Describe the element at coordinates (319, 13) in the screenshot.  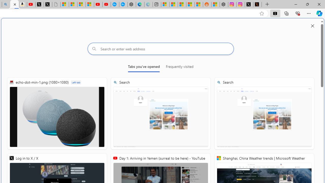
I see `Copilot (Ctrl+Shift+.)` at that location.